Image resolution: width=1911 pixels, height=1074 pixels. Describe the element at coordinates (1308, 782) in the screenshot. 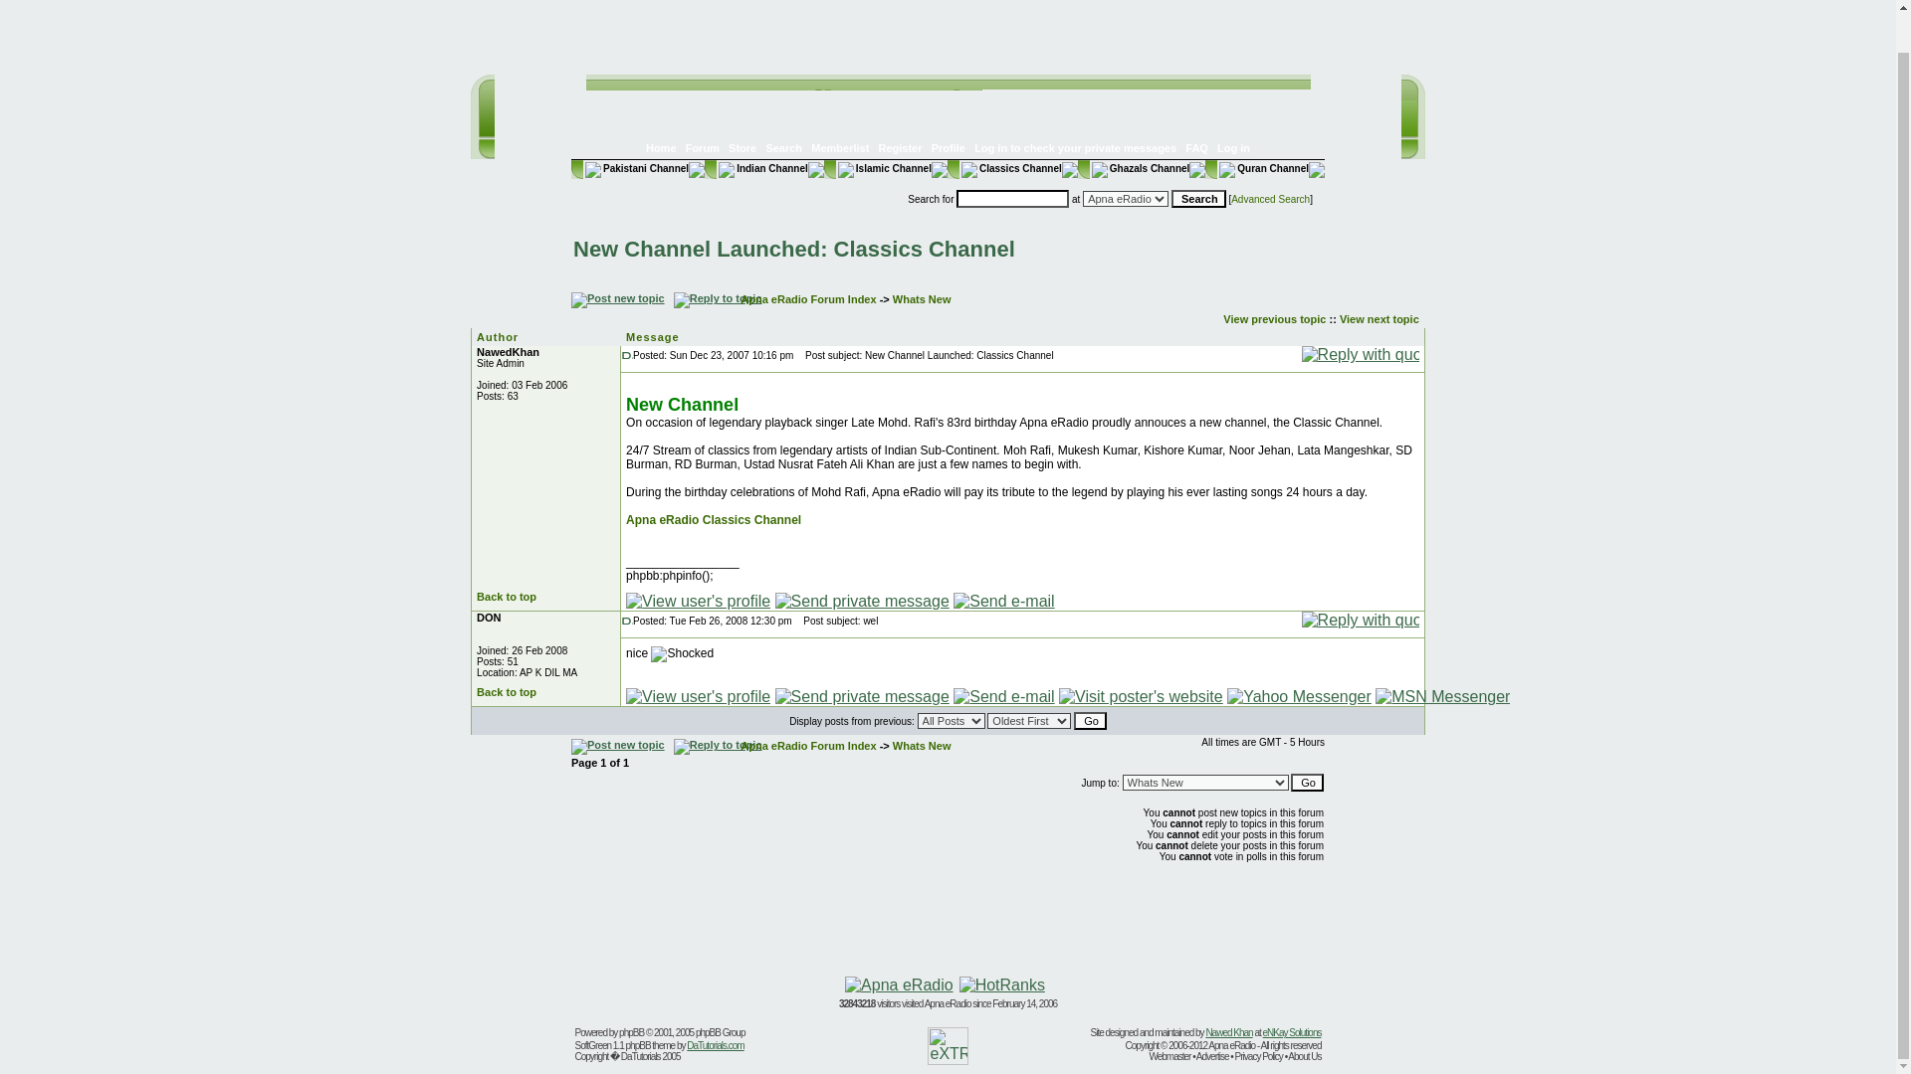

I see `Go` at that location.